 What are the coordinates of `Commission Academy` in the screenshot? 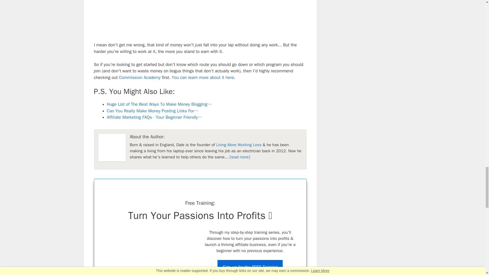 It's located at (140, 77).